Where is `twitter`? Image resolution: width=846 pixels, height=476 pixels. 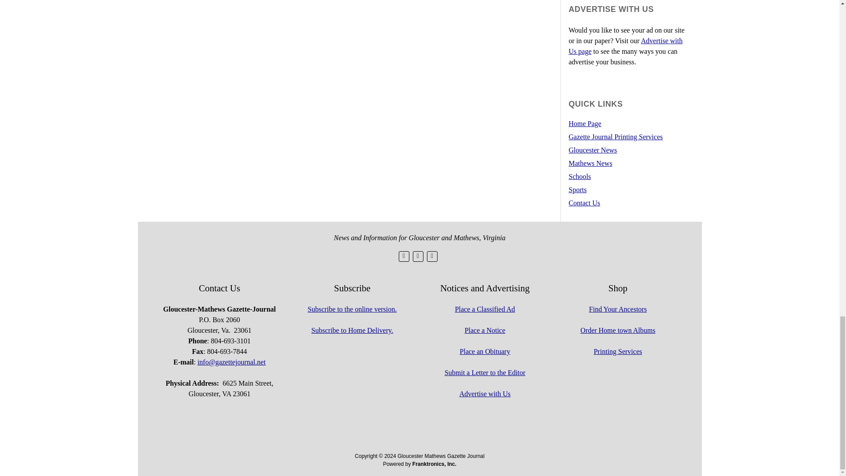
twitter is located at coordinates (404, 257).